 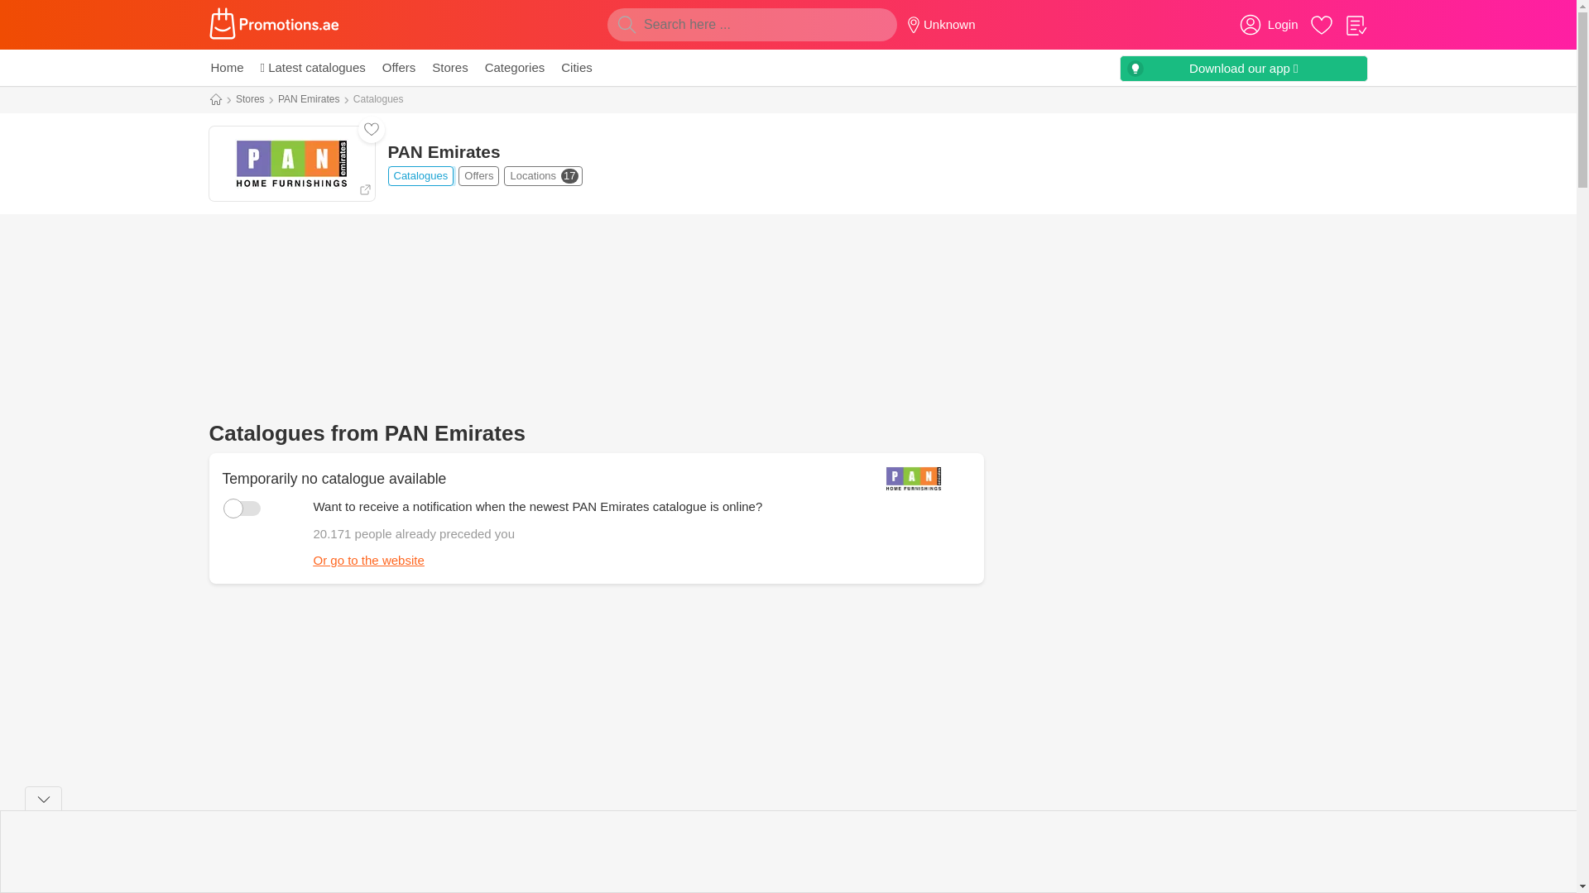 What do you see at coordinates (487, 175) in the screenshot?
I see `Stores` at bounding box center [487, 175].